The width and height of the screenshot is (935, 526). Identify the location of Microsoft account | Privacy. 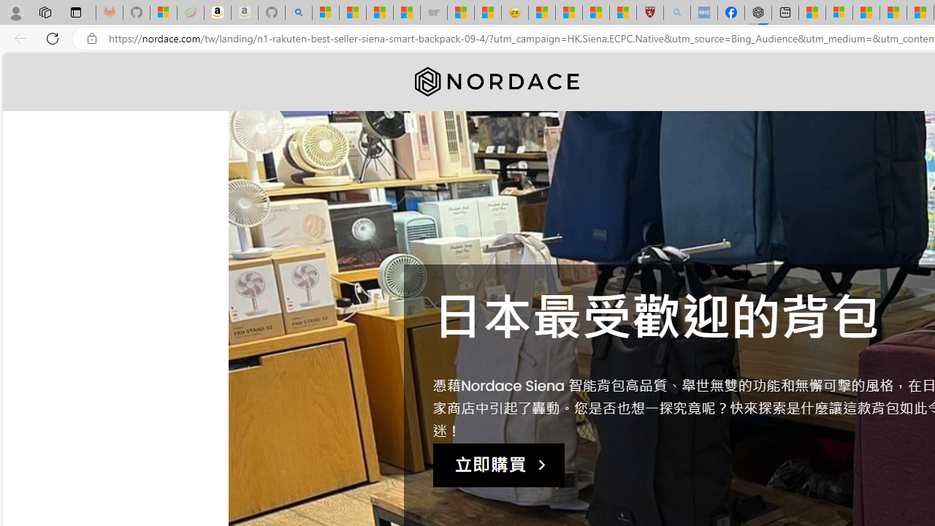
(839, 13).